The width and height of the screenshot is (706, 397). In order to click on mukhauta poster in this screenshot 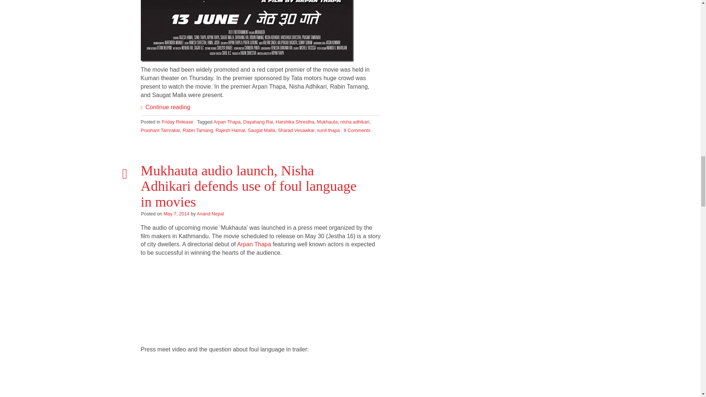, I will do `click(247, 31)`.